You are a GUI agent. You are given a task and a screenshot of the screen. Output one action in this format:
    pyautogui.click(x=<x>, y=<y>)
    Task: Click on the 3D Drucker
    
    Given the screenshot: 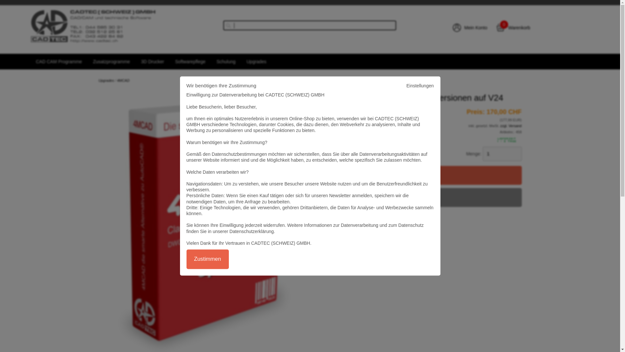 What is the action you would take?
    pyautogui.click(x=152, y=62)
    